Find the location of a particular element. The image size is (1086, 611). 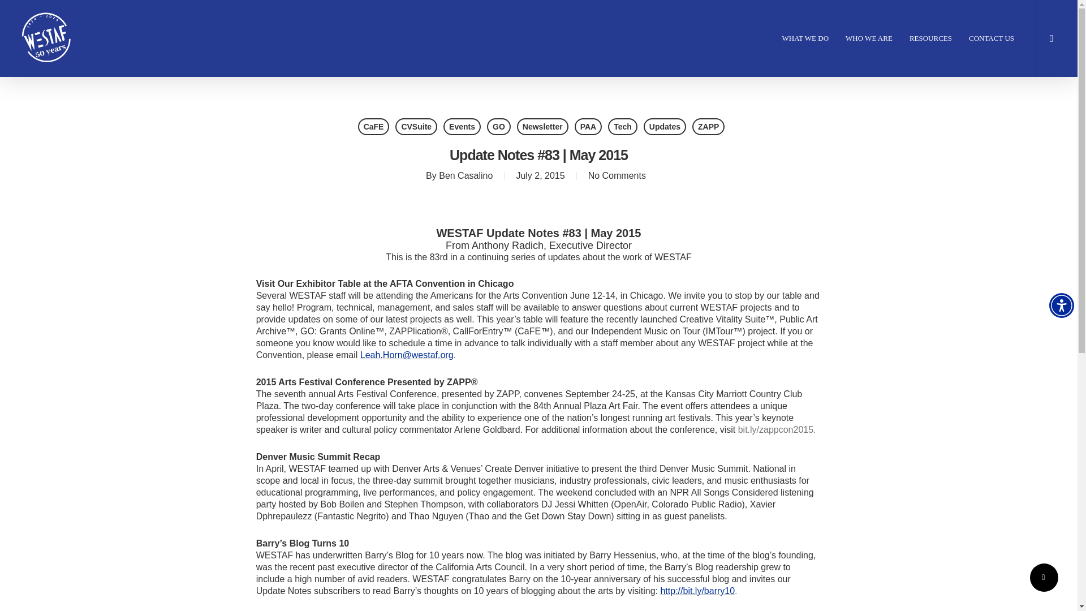

WHO WE ARE is located at coordinates (869, 38).